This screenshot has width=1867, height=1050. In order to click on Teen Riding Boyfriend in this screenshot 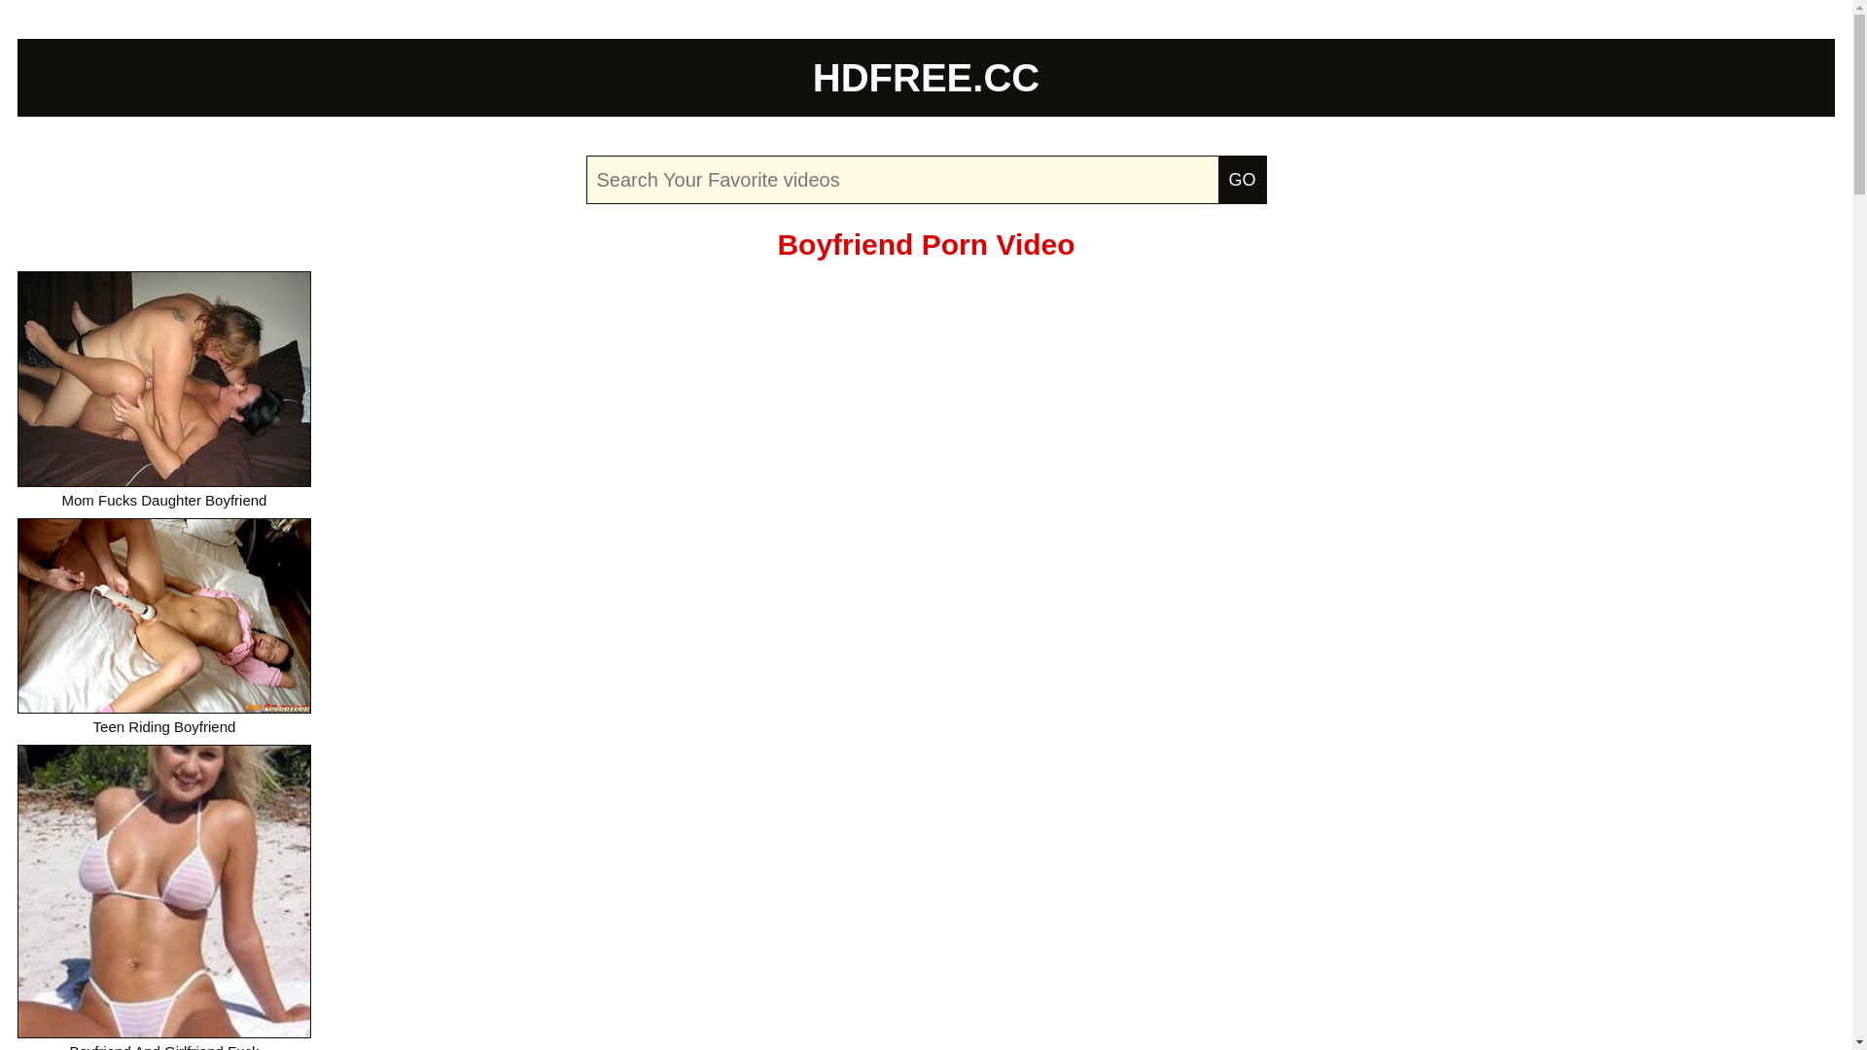, I will do `click(164, 626)`.